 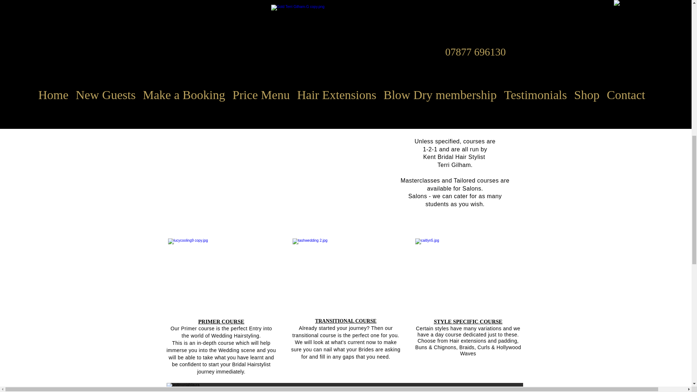 What do you see at coordinates (468, 322) in the screenshot?
I see `STYLE SPECIFIC COURSE` at bounding box center [468, 322].